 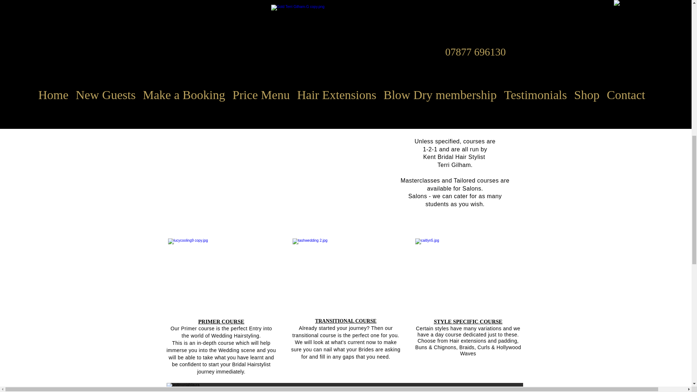 What do you see at coordinates (468, 322) in the screenshot?
I see `STYLE SPECIFIC COURSE` at bounding box center [468, 322].